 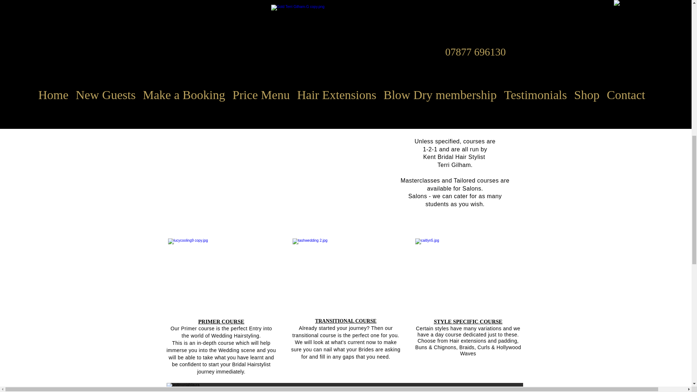 What do you see at coordinates (468, 322) in the screenshot?
I see `STYLE SPECIFIC COURSE` at bounding box center [468, 322].